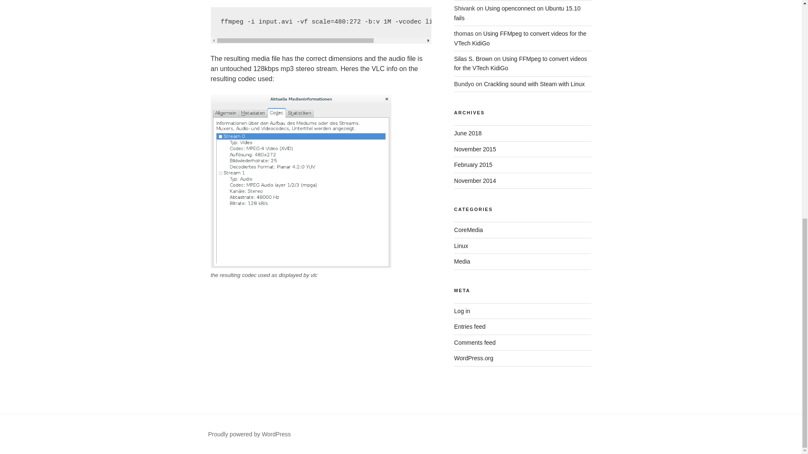  What do you see at coordinates (462, 261) in the screenshot?
I see `Media` at bounding box center [462, 261].